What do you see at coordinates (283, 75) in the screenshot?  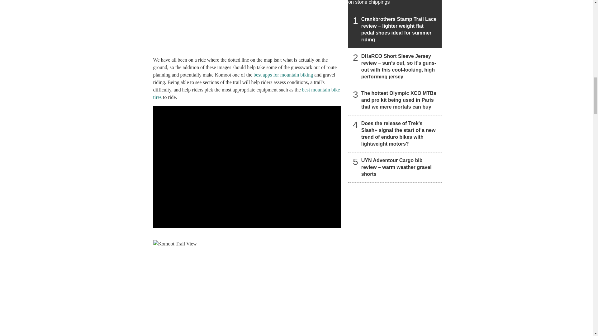 I see `best apps for mountain biking` at bounding box center [283, 75].